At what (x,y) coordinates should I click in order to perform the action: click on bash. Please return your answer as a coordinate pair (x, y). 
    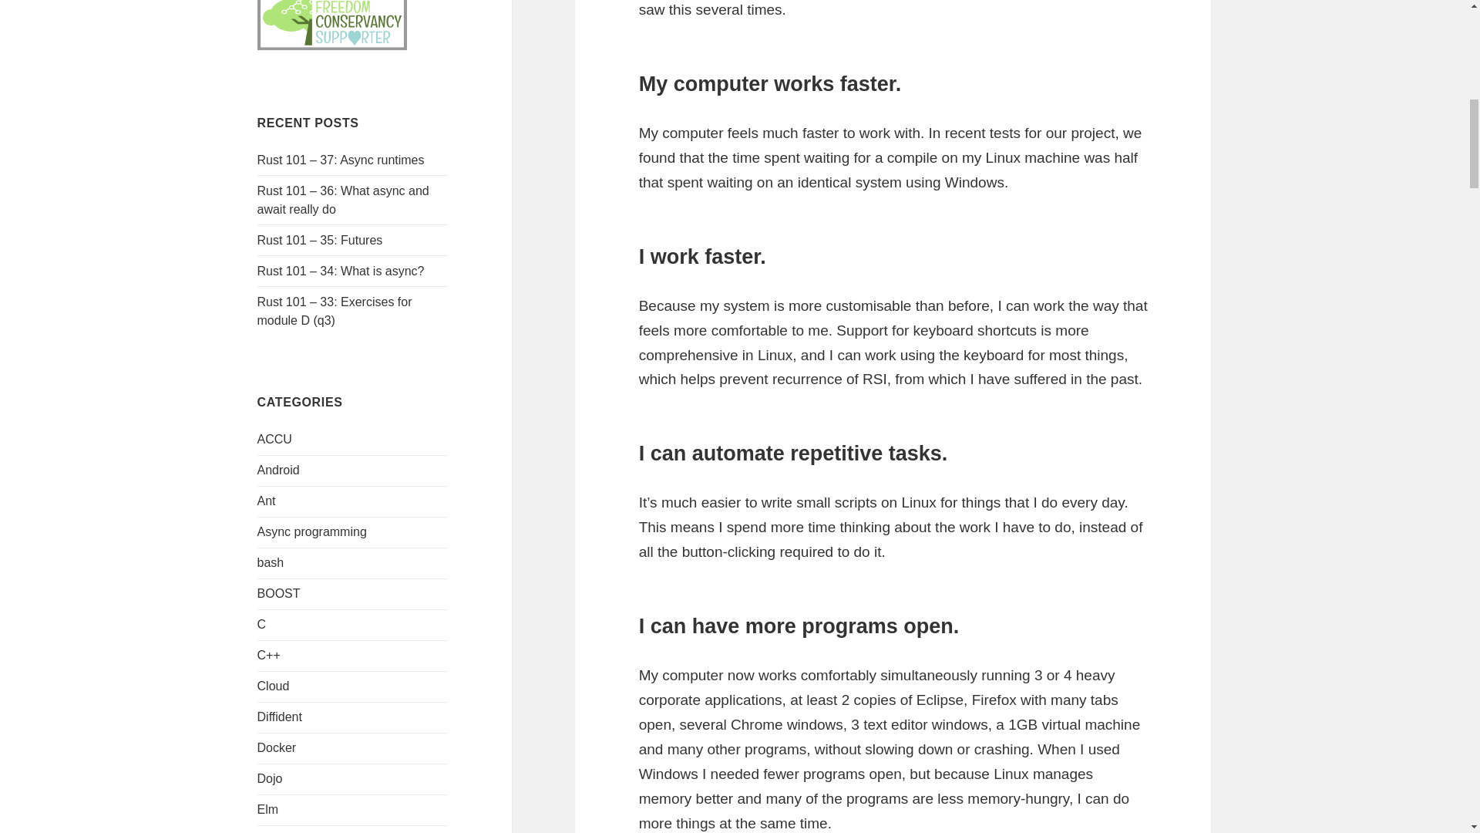
    Looking at the image, I should click on (271, 562).